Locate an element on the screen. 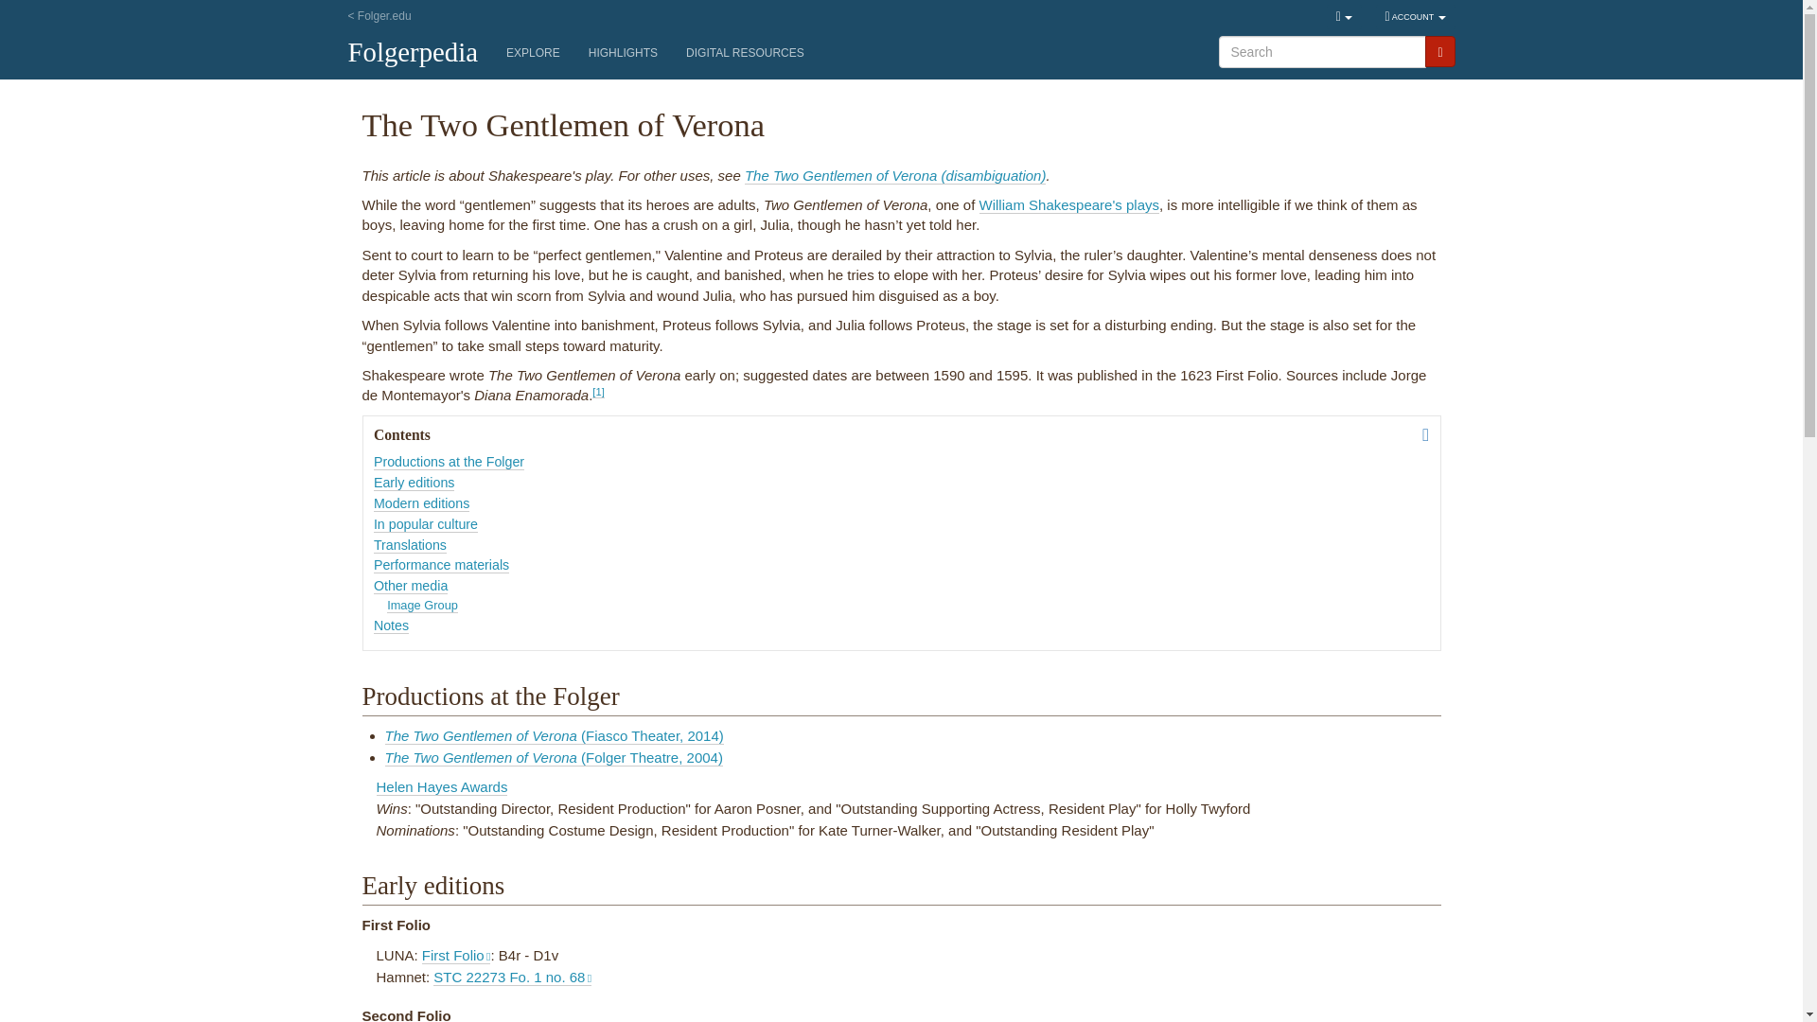 The height and width of the screenshot is (1022, 1817). Modern editions is located at coordinates (421, 503).